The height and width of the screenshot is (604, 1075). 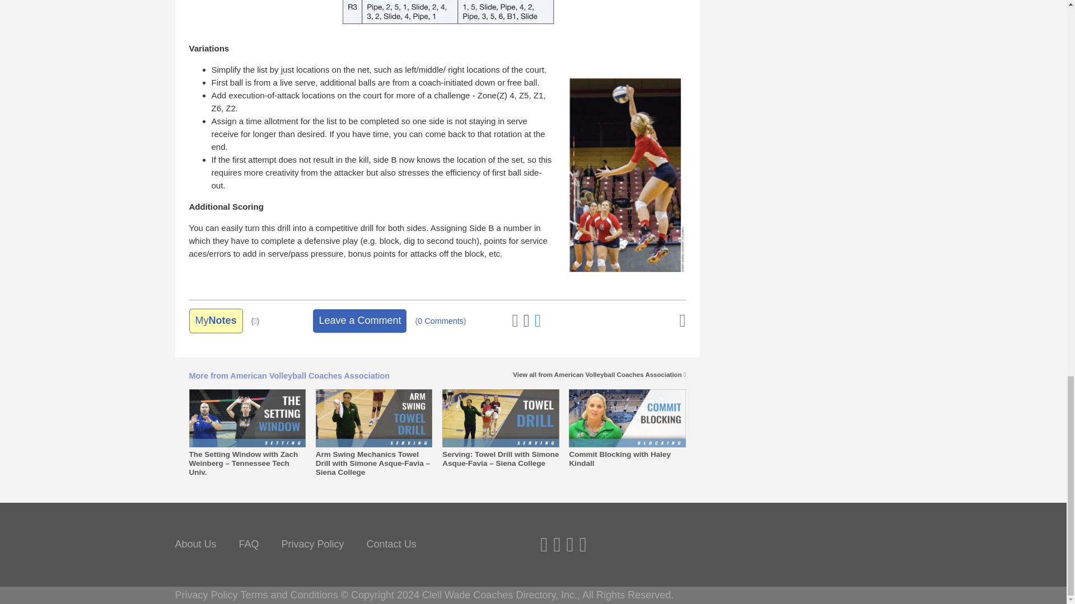 I want to click on MyNotes, so click(x=216, y=321).